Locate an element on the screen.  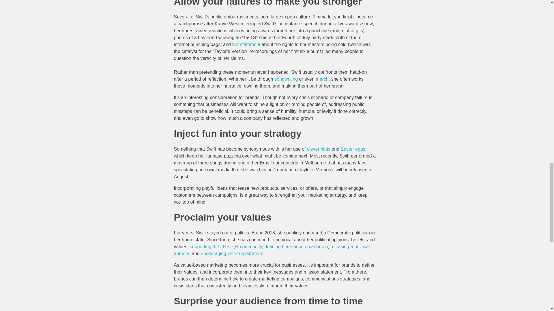
defining her stance on abortion is located at coordinates (296, 246).